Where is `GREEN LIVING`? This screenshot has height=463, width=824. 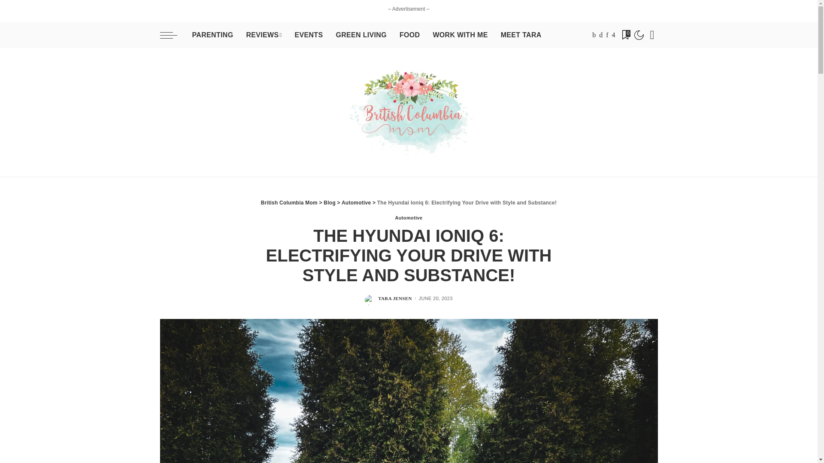 GREEN LIVING is located at coordinates (360, 35).